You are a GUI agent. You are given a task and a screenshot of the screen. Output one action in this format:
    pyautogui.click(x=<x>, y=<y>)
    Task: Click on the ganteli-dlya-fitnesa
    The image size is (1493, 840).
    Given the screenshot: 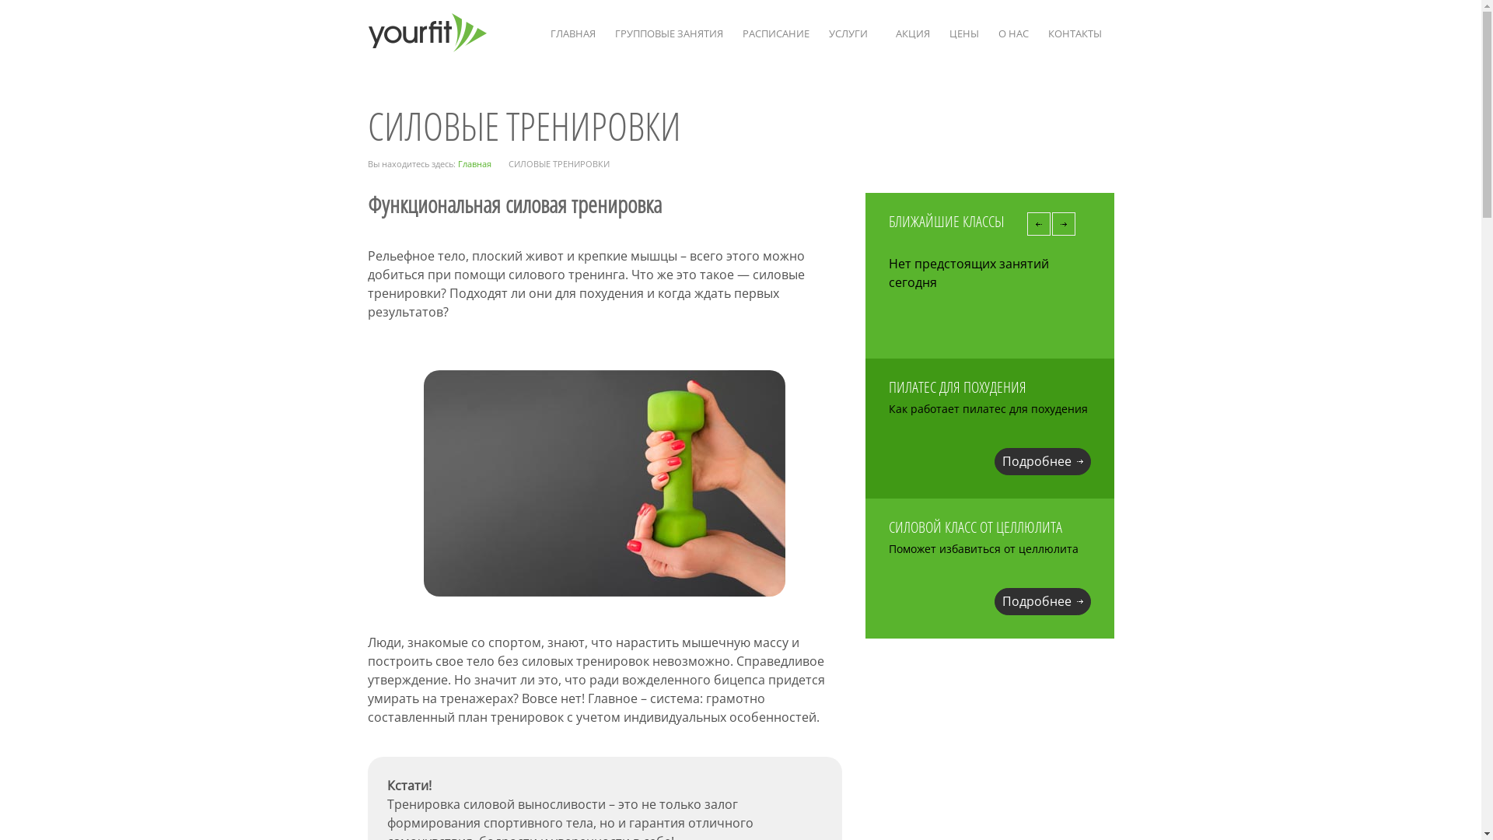 What is the action you would take?
    pyautogui.click(x=604, y=484)
    